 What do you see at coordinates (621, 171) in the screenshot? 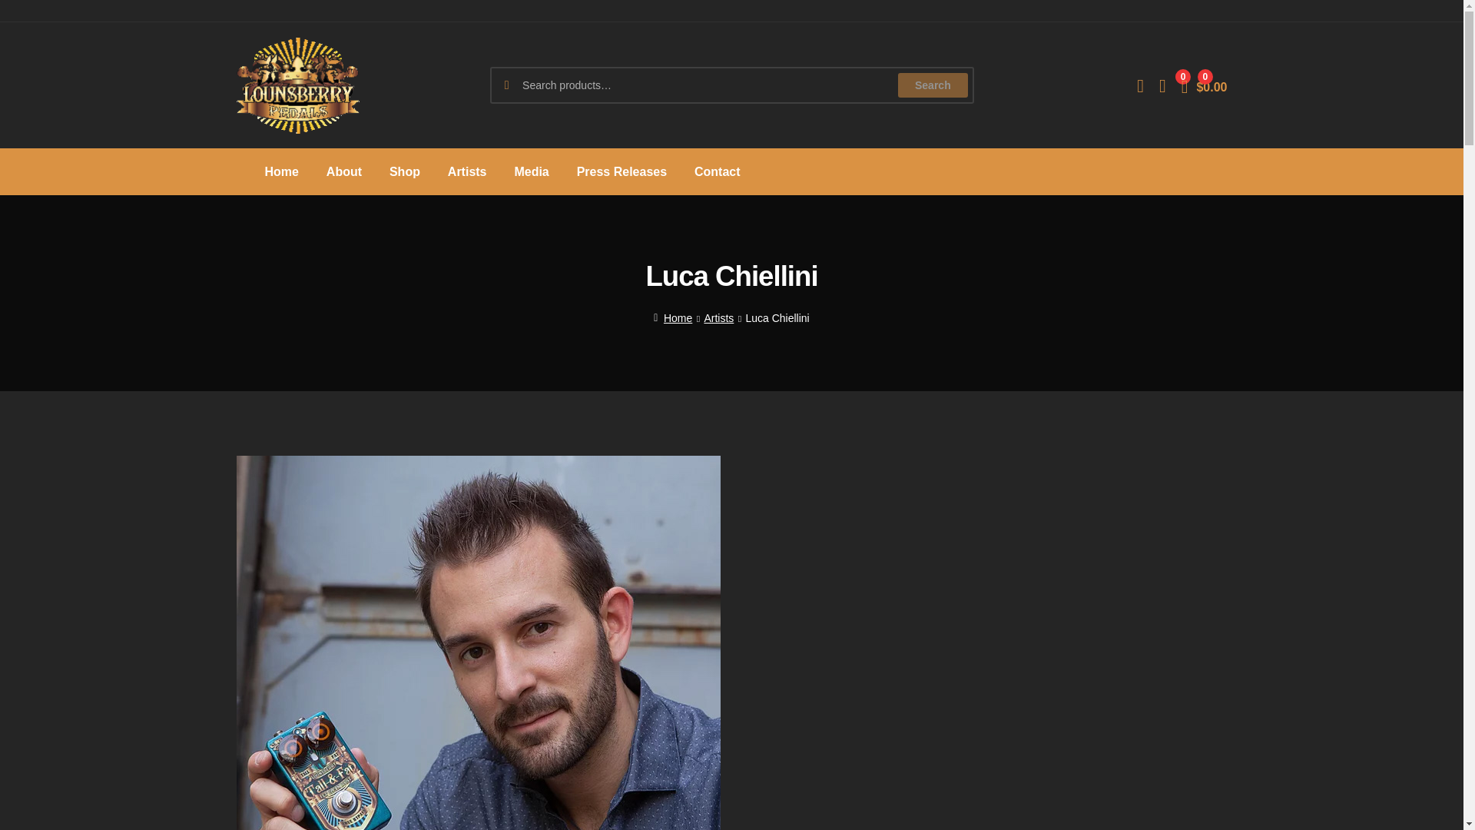
I see `Press Releases` at bounding box center [621, 171].